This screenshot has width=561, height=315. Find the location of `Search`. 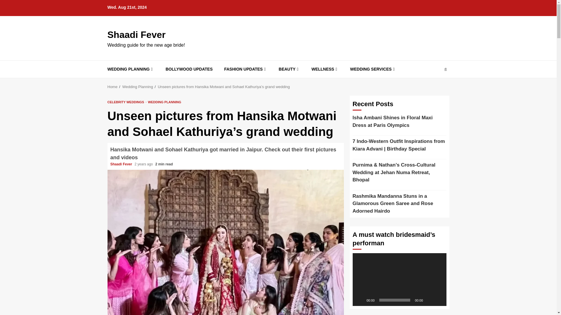

Search is located at coordinates (434, 87).